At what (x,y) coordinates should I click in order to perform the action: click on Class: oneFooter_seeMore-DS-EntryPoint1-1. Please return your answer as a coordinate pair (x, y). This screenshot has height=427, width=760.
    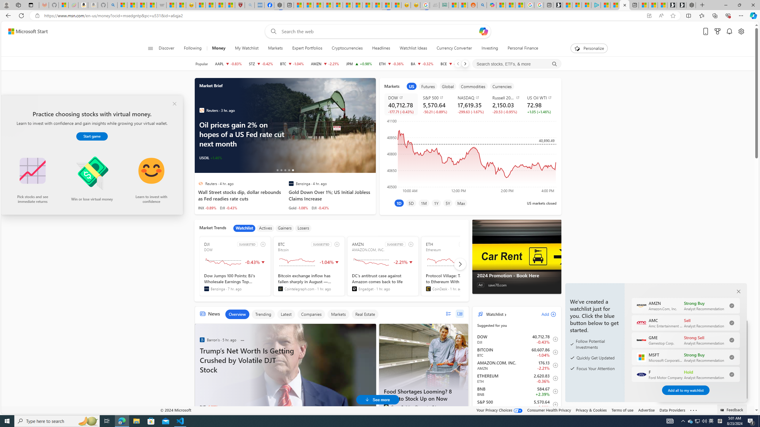
    Looking at the image, I should click on (693, 410).